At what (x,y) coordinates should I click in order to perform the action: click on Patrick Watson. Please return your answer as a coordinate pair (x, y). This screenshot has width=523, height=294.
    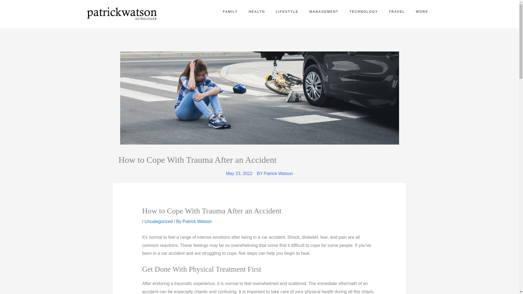
    Looking at the image, I should click on (197, 221).